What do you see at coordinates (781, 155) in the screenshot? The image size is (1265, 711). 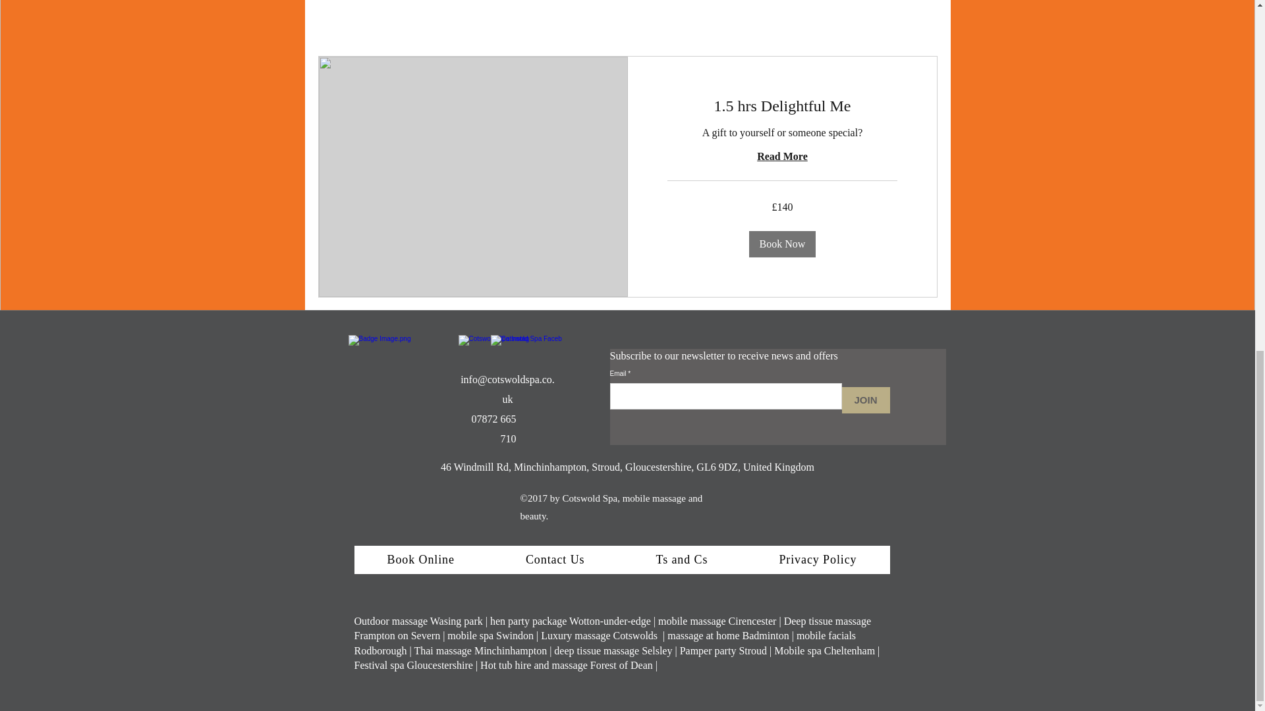 I see `Read More` at bounding box center [781, 155].